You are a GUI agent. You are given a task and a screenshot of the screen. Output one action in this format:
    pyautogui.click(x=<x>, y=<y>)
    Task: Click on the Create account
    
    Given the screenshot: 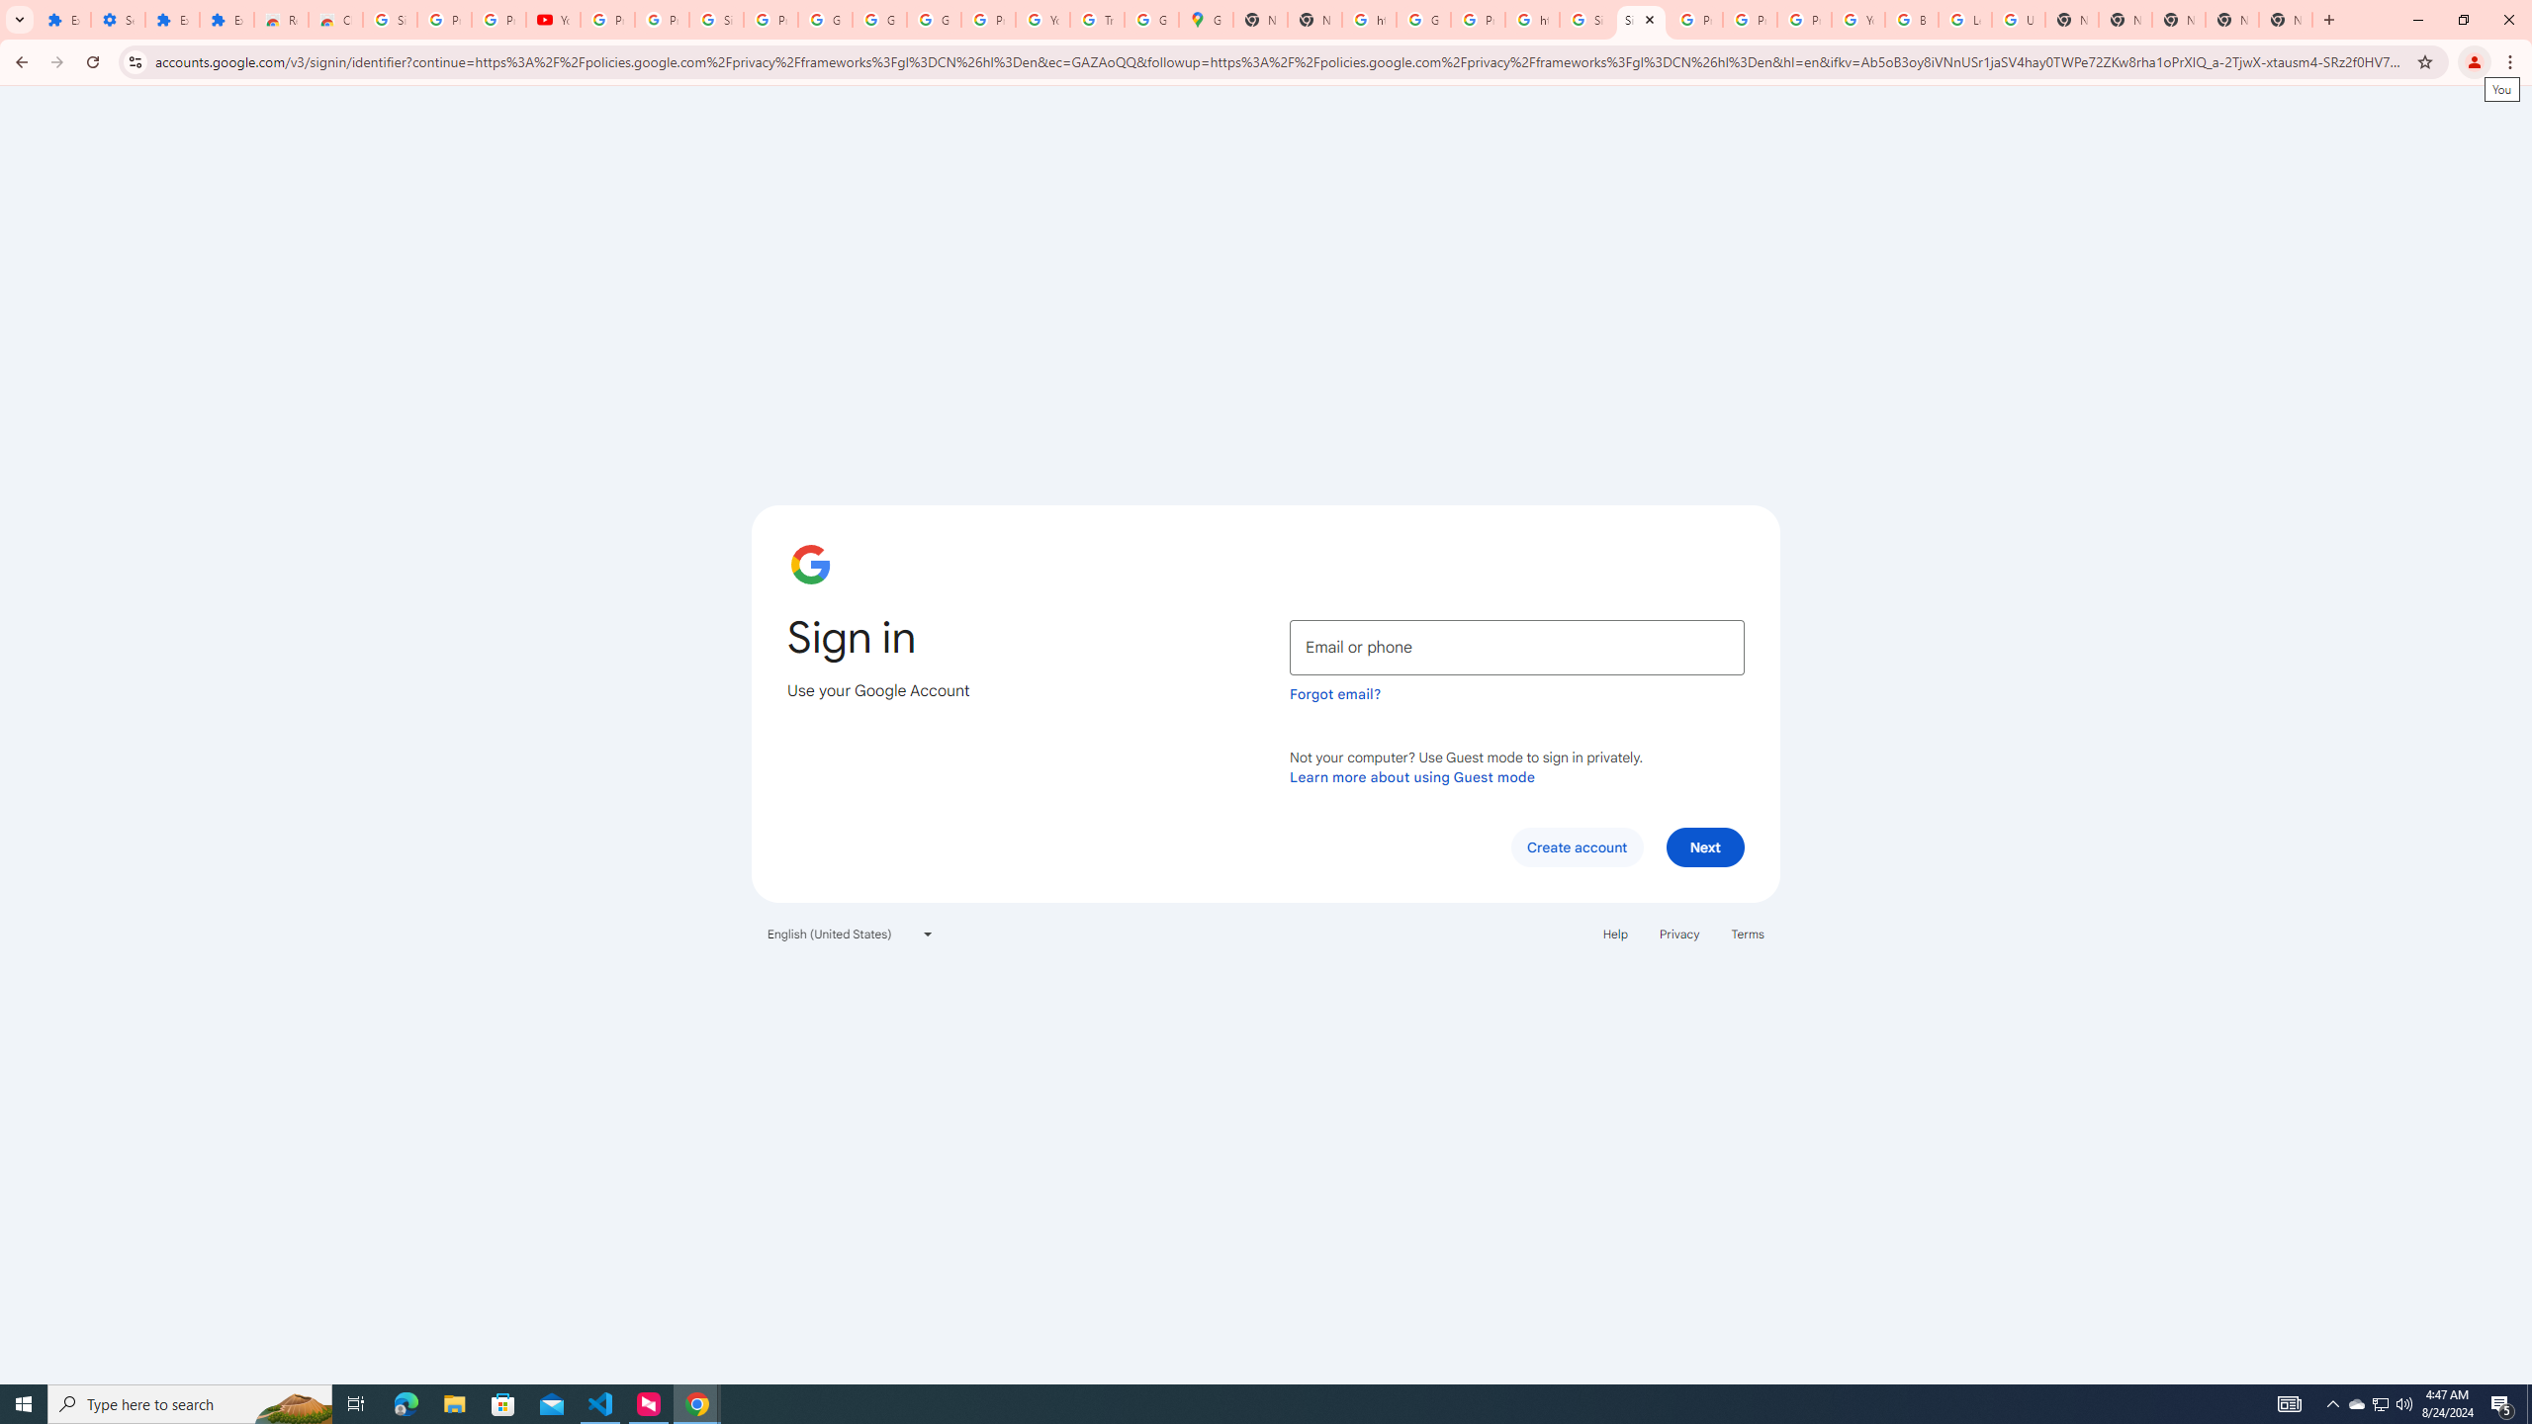 What is the action you would take?
    pyautogui.click(x=1576, y=846)
    